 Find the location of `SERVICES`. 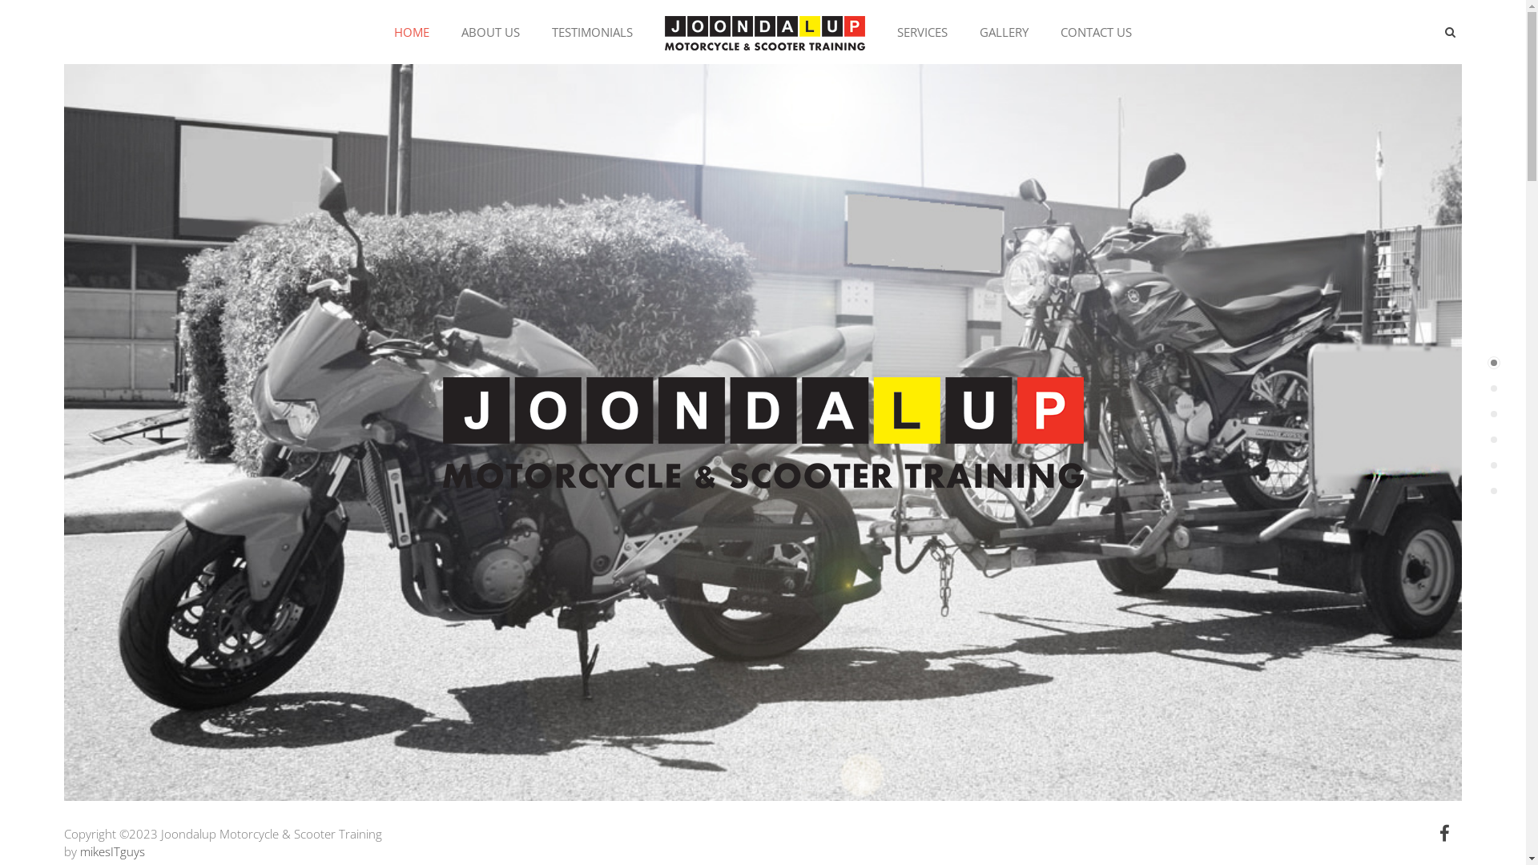

SERVICES is located at coordinates (923, 32).